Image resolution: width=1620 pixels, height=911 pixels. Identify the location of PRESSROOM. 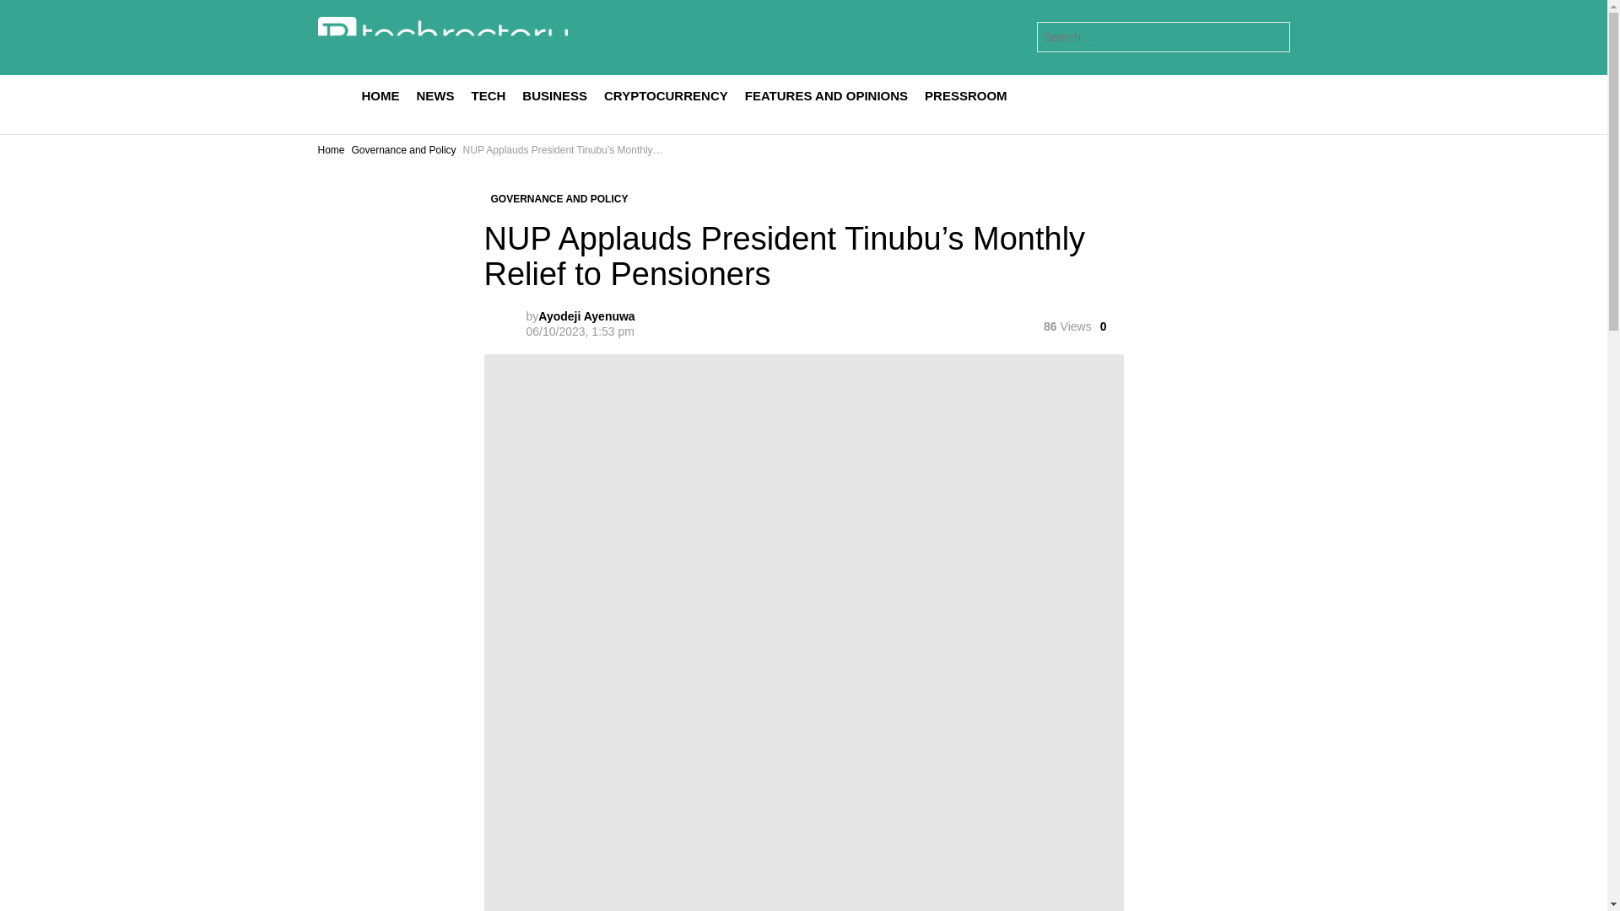
(965, 96).